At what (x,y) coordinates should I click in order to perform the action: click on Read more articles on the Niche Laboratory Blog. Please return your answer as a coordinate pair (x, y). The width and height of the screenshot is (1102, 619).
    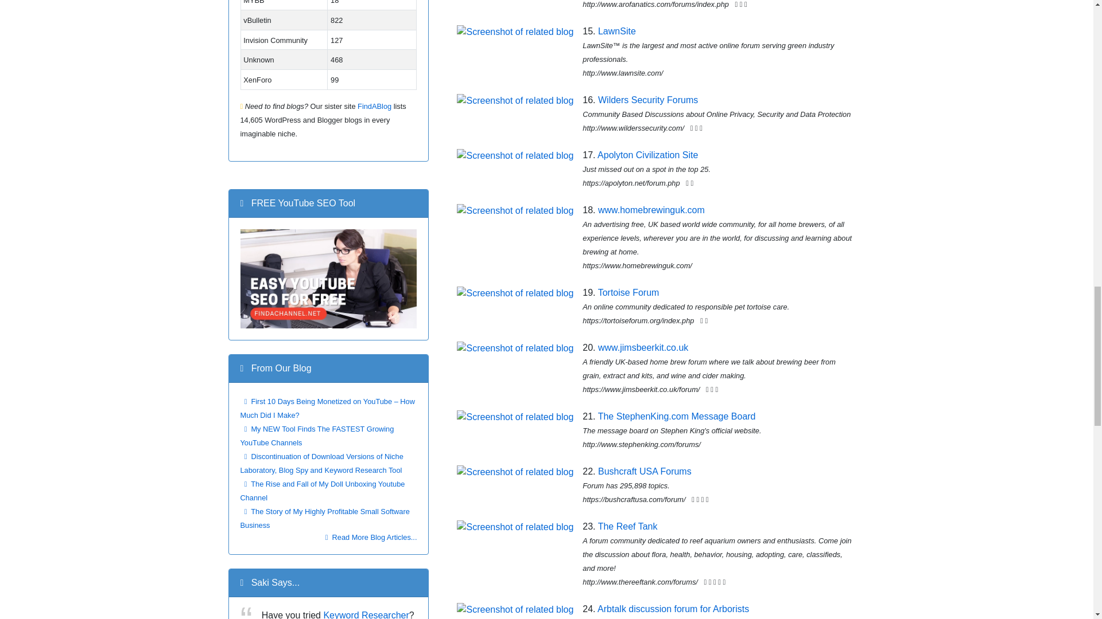
    Looking at the image, I should click on (371, 537).